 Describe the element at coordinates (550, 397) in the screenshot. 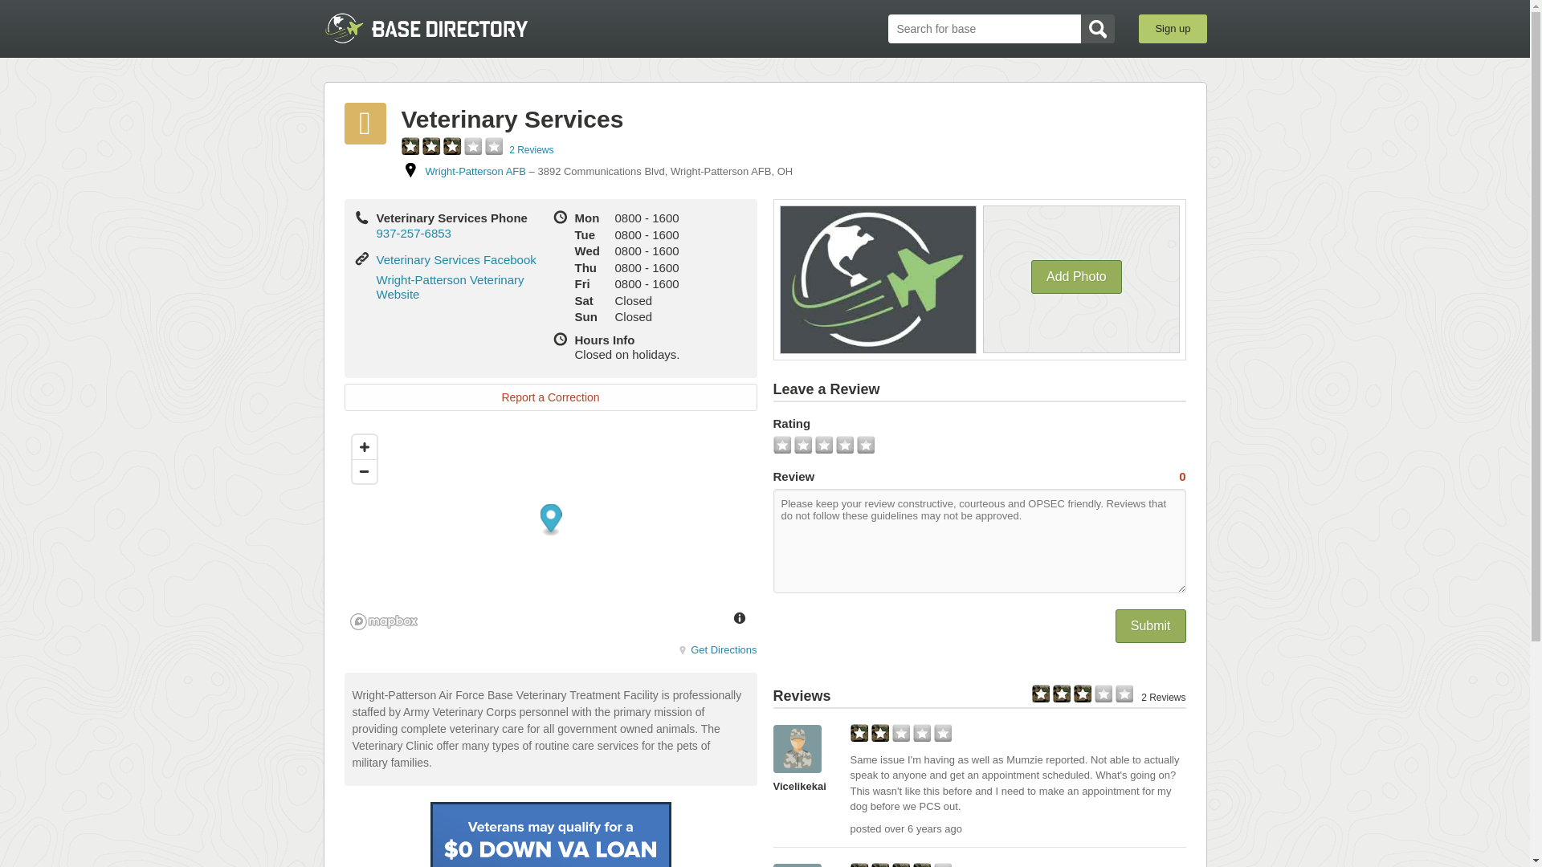

I see `Report a Correction` at that location.